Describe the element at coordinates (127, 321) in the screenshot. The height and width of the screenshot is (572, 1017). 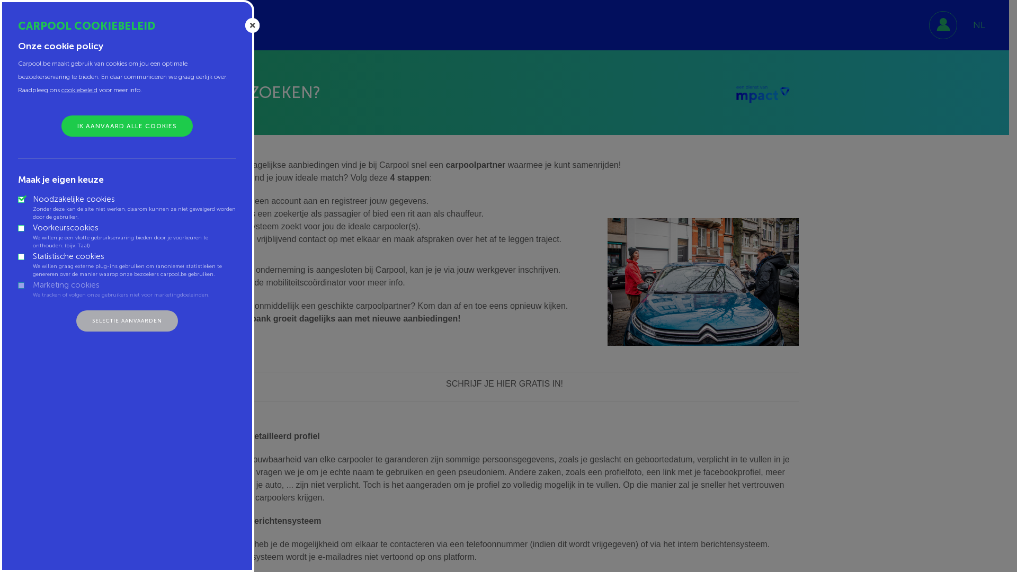
I see `SELECTIE AANVAARDEN` at that location.